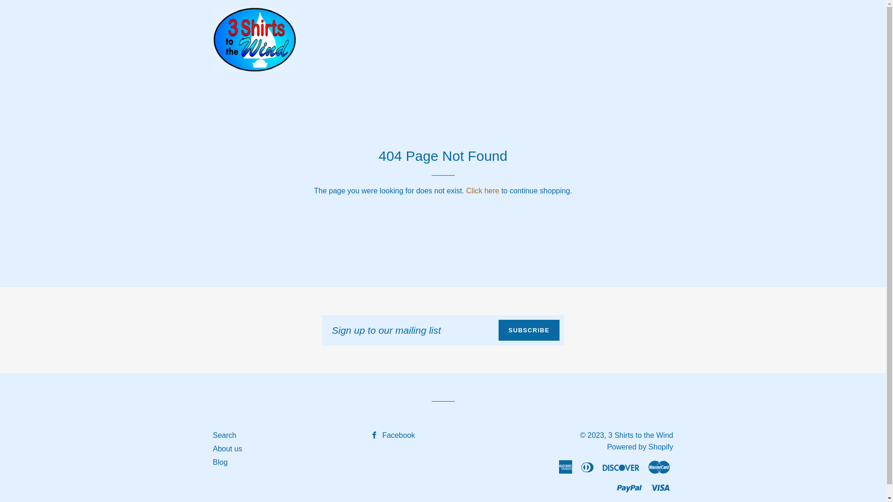  What do you see at coordinates (393, 435) in the screenshot?
I see `Facebook` at bounding box center [393, 435].